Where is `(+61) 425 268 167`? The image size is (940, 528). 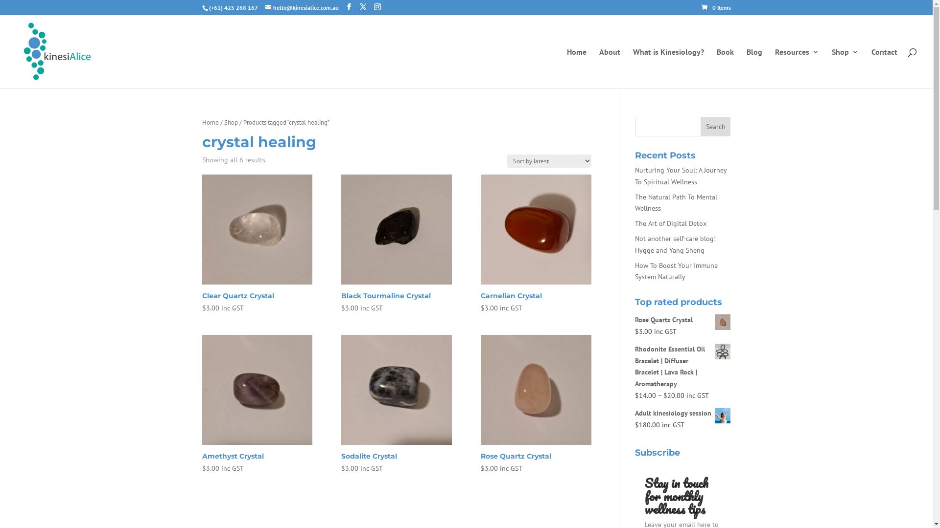 (+61) 425 268 167 is located at coordinates (233, 8).